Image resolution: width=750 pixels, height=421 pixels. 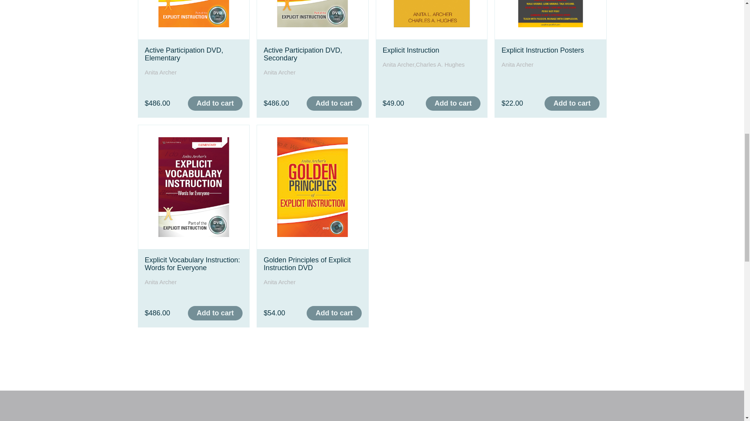 What do you see at coordinates (411, 50) in the screenshot?
I see `Explicit Instruction` at bounding box center [411, 50].